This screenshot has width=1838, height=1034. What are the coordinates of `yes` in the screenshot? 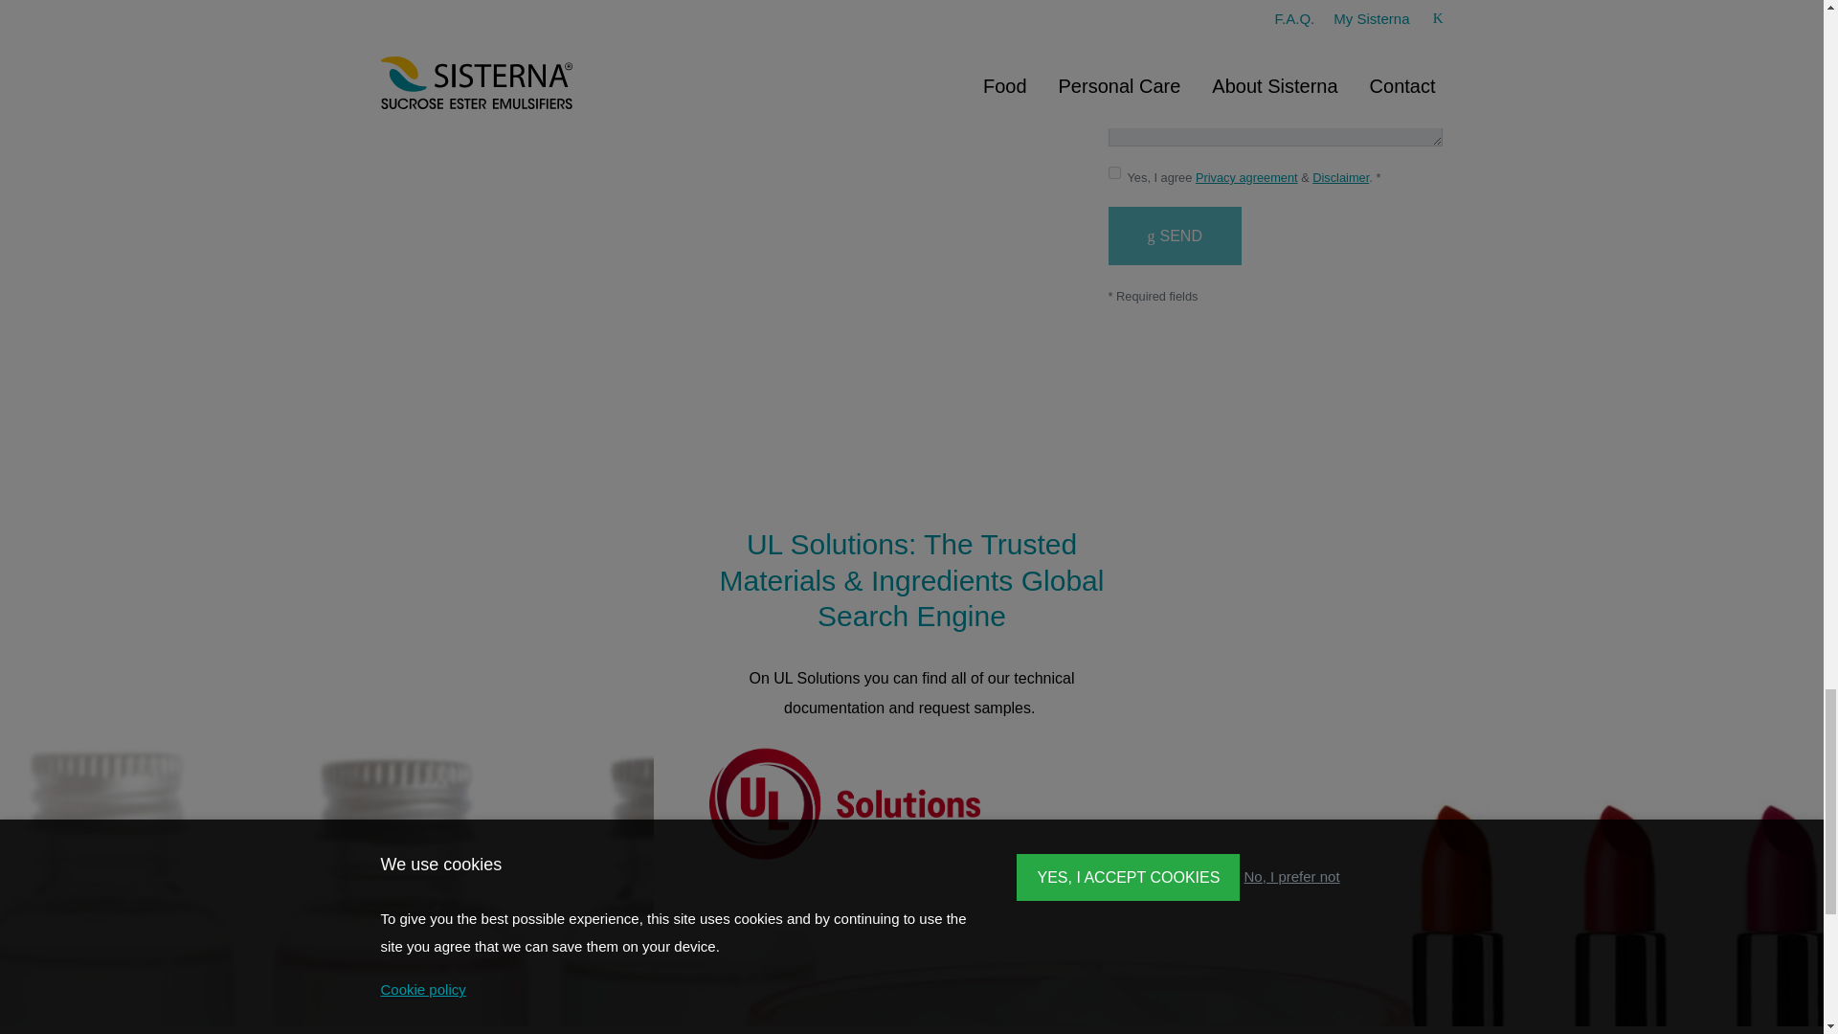 It's located at (751, 54).